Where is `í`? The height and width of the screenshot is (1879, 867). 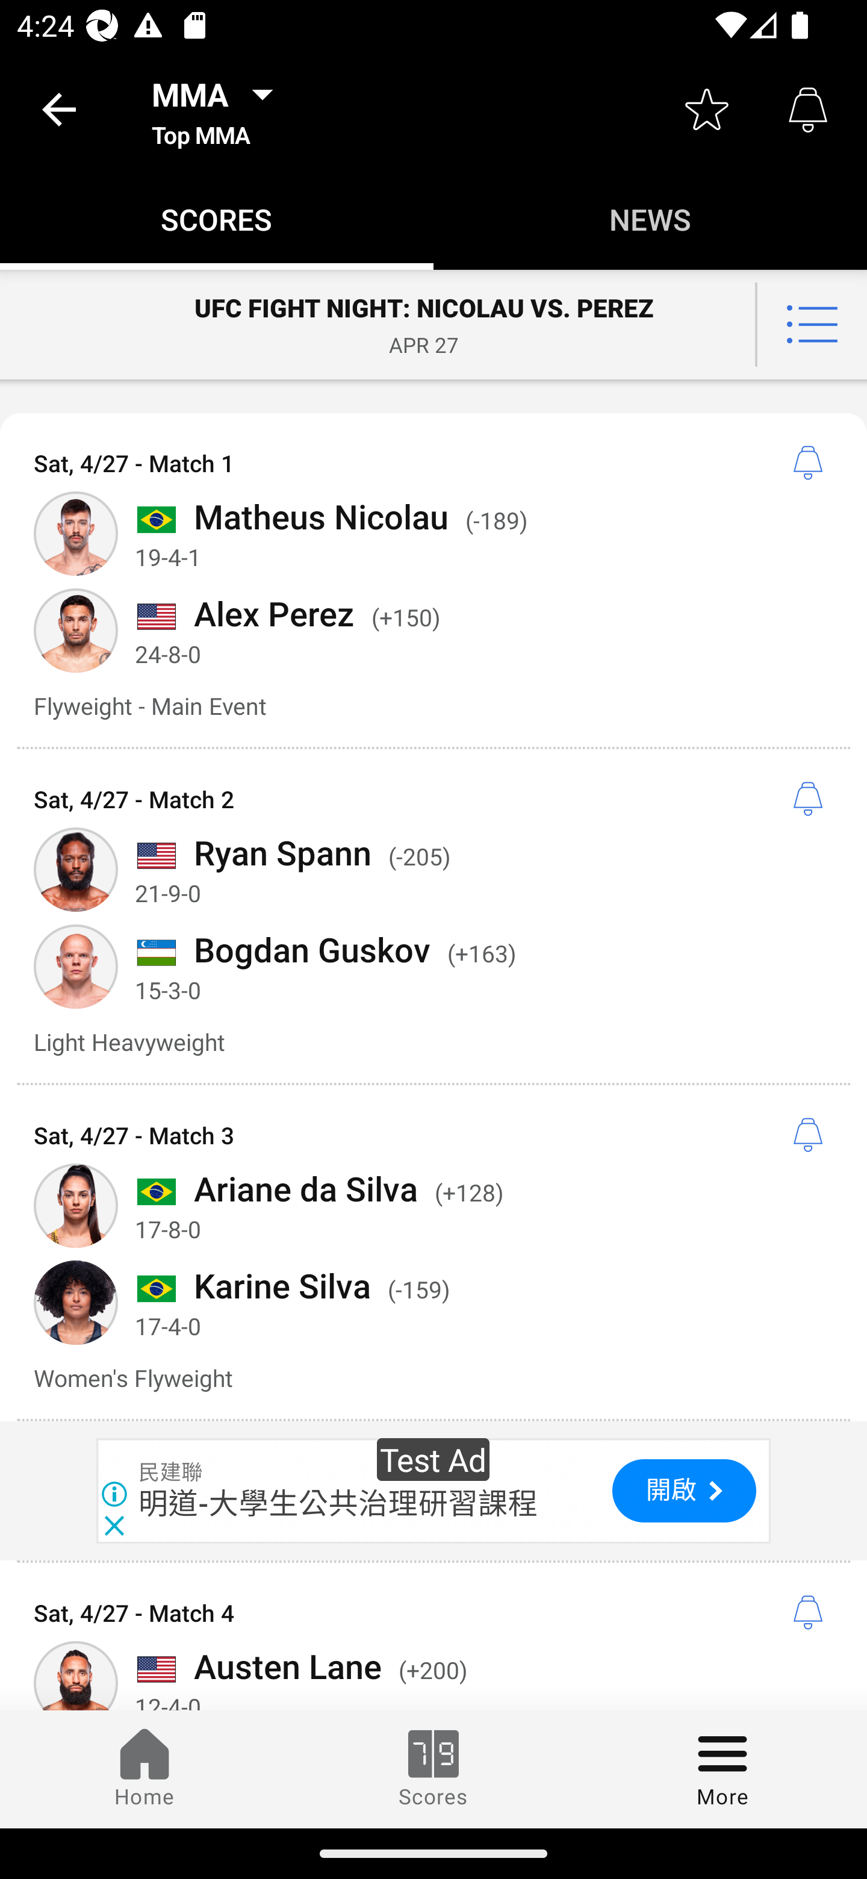 í is located at coordinates (808, 1613).